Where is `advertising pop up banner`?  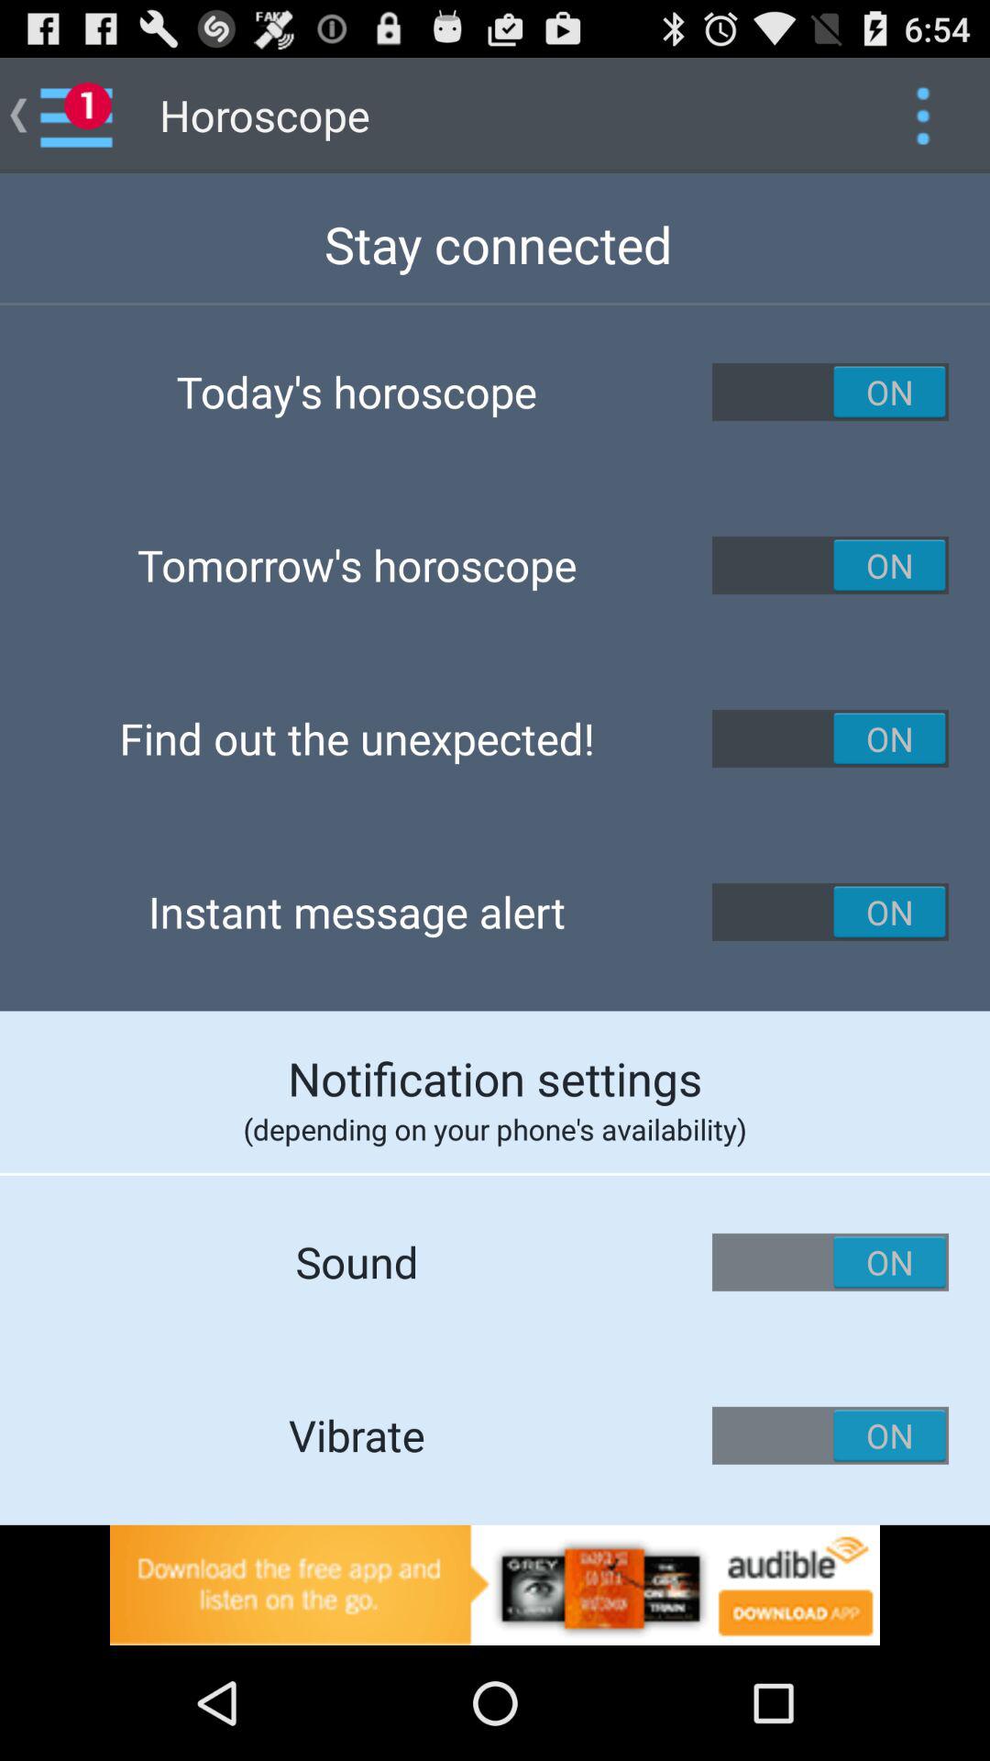
advertising pop up banner is located at coordinates (495, 1585).